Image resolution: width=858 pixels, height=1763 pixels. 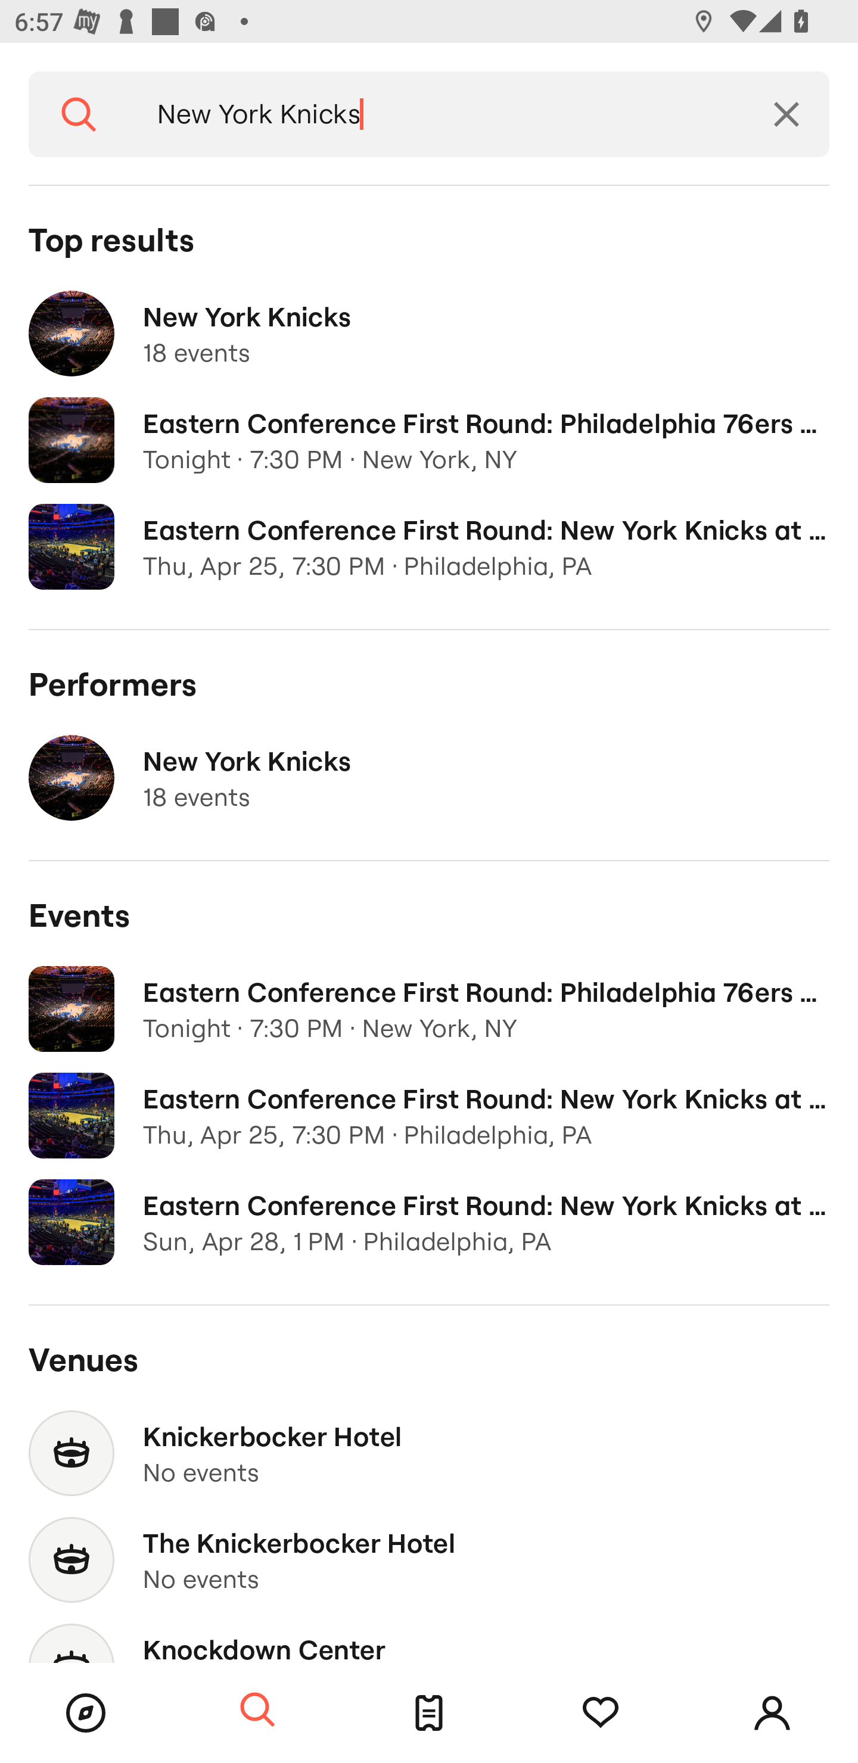 I want to click on Knickerbocker Hotel No events, so click(x=429, y=1453).